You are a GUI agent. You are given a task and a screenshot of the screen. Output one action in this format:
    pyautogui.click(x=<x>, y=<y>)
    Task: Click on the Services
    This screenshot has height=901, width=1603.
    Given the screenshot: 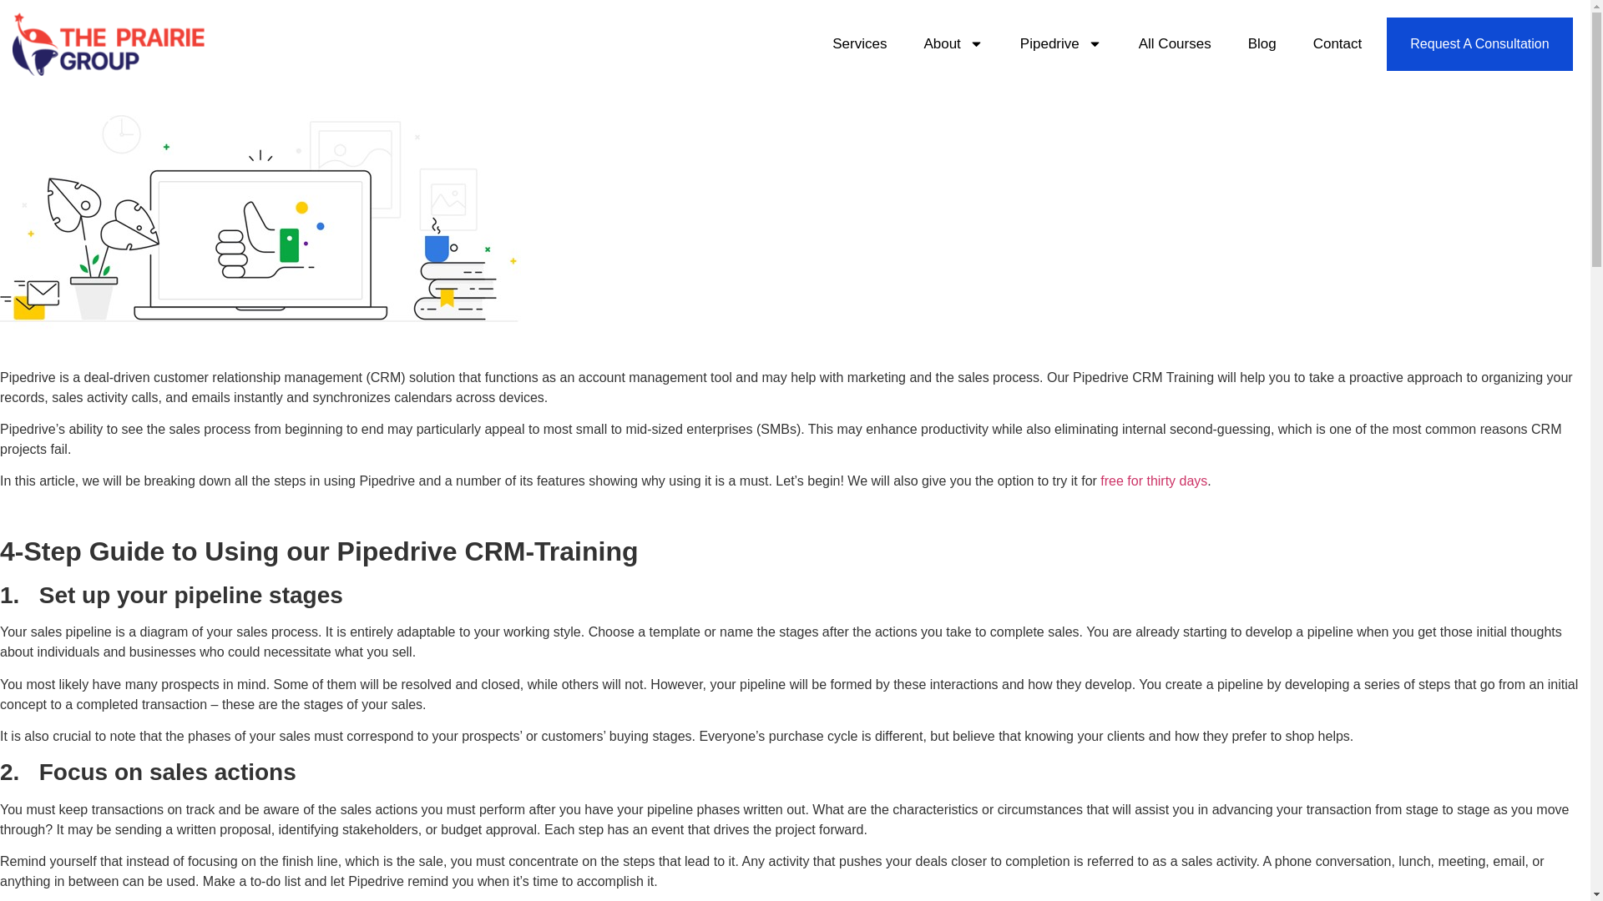 What is the action you would take?
    pyautogui.click(x=858, y=43)
    